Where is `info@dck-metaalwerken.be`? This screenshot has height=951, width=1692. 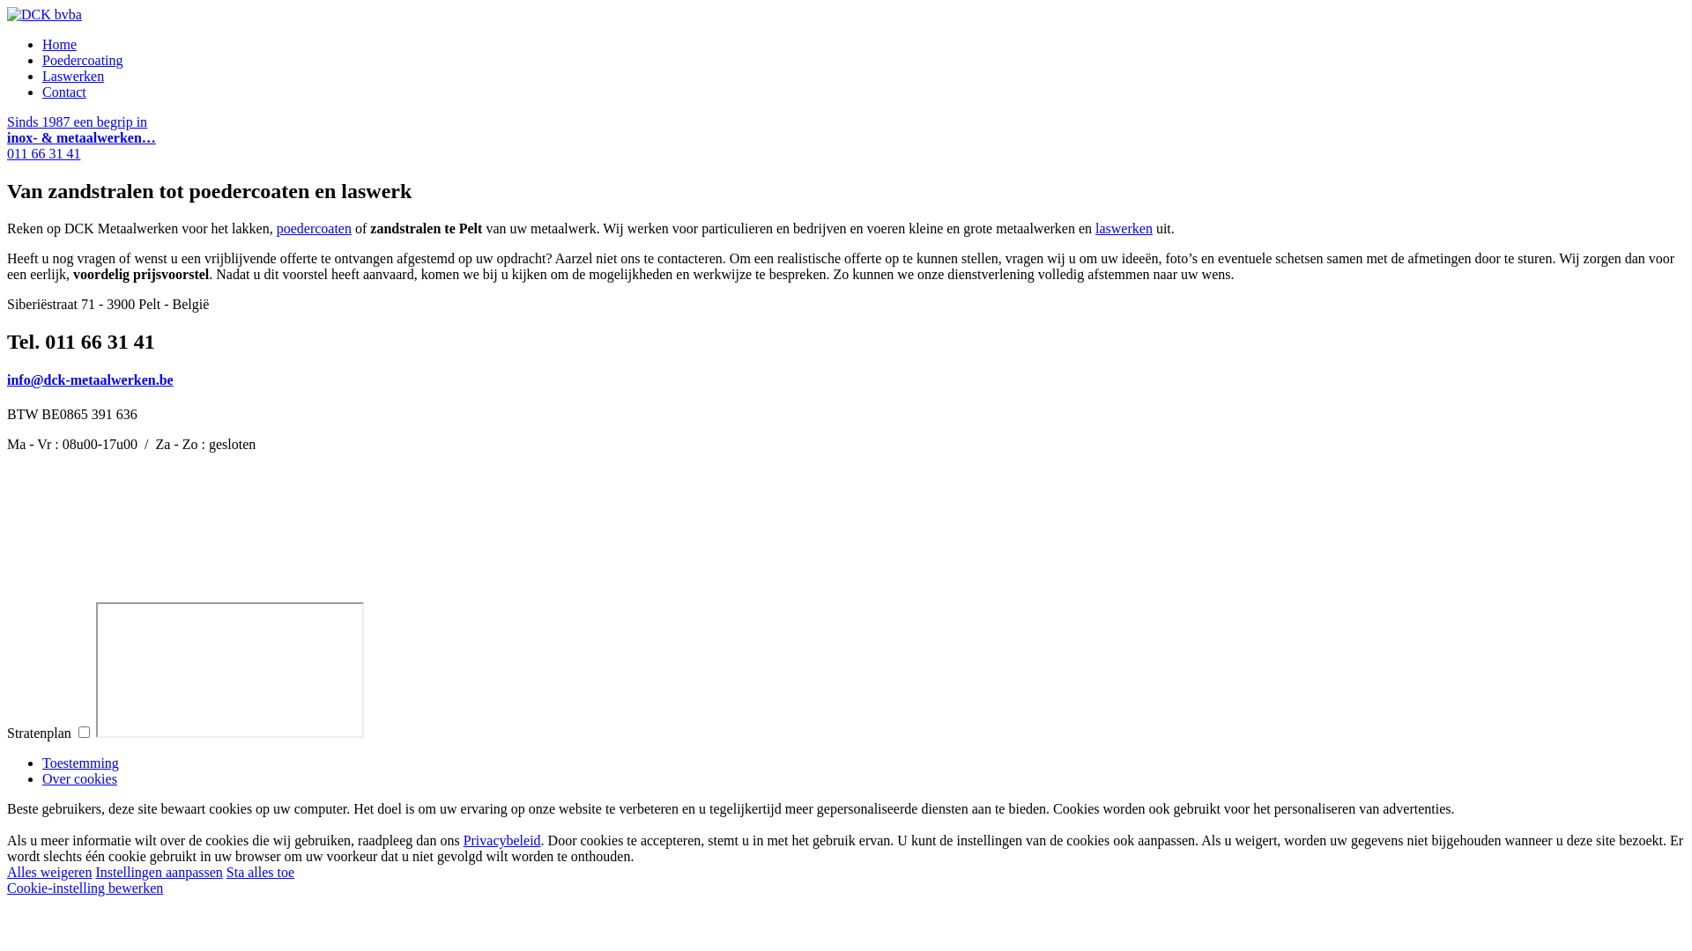
info@dck-metaalwerken.be is located at coordinates (90, 380).